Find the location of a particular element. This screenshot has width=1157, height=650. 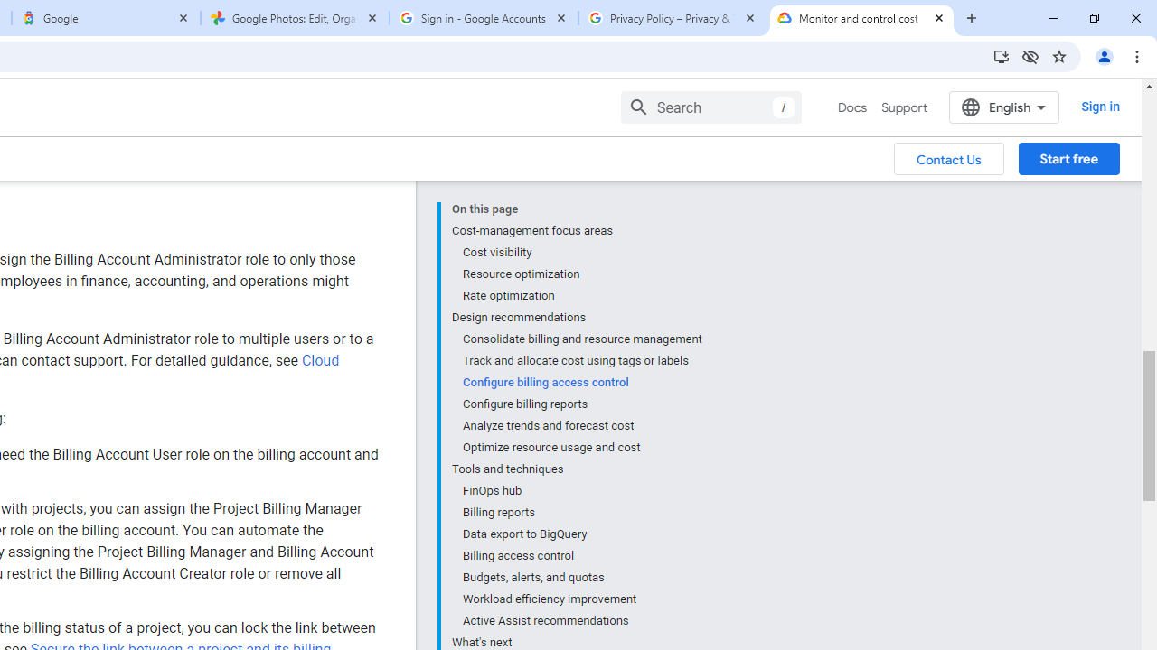

Rate optimization is located at coordinates (581, 296).